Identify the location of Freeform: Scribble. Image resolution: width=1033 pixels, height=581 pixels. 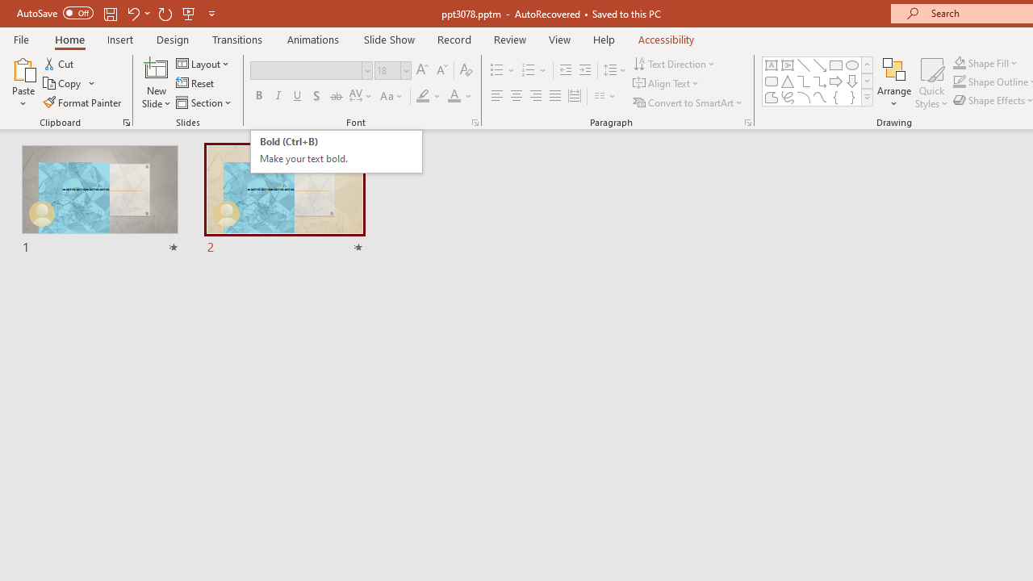
(788, 97).